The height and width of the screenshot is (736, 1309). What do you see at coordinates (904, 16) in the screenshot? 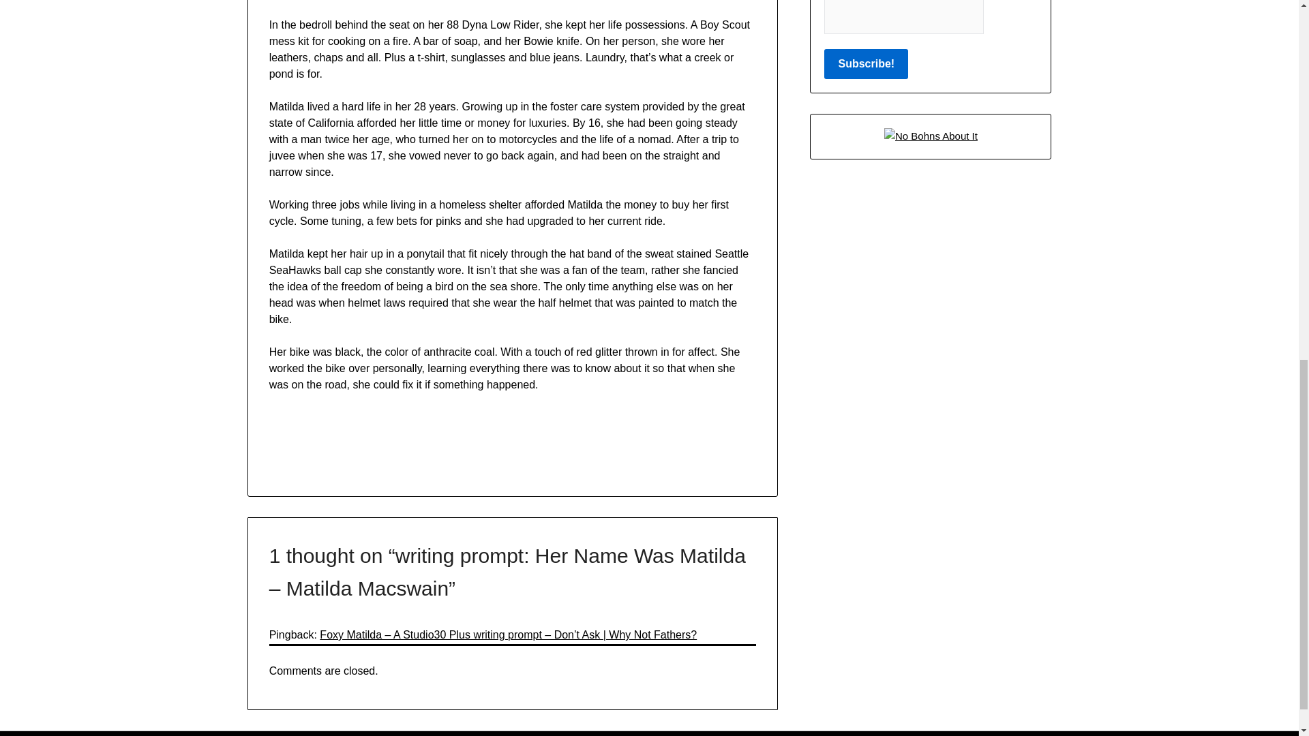
I see `Email` at bounding box center [904, 16].